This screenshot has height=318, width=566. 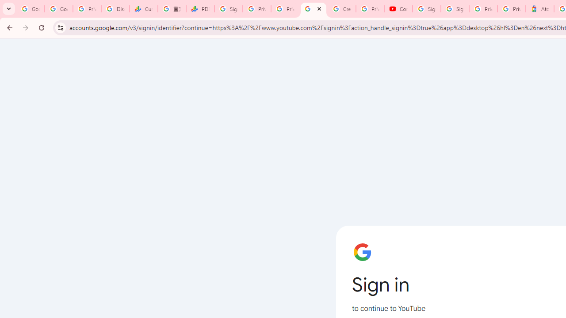 I want to click on Sign in - Google Accounts, so click(x=455, y=9).